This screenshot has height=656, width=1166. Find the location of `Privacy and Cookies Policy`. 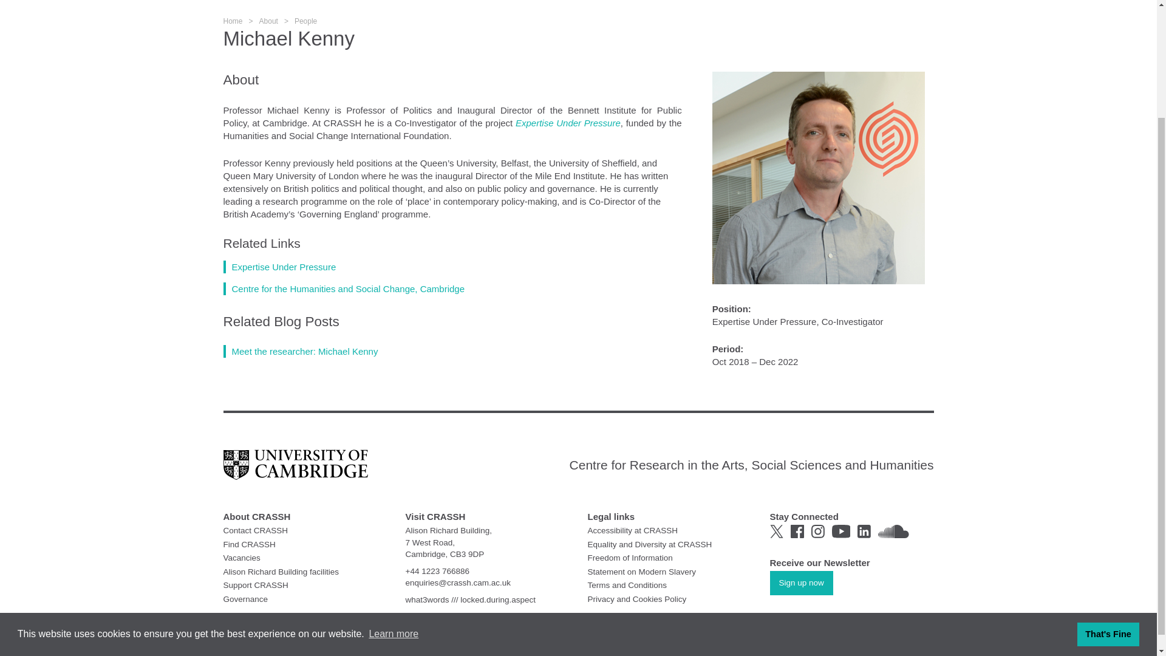

Privacy and Cookies Policy is located at coordinates (636, 598).